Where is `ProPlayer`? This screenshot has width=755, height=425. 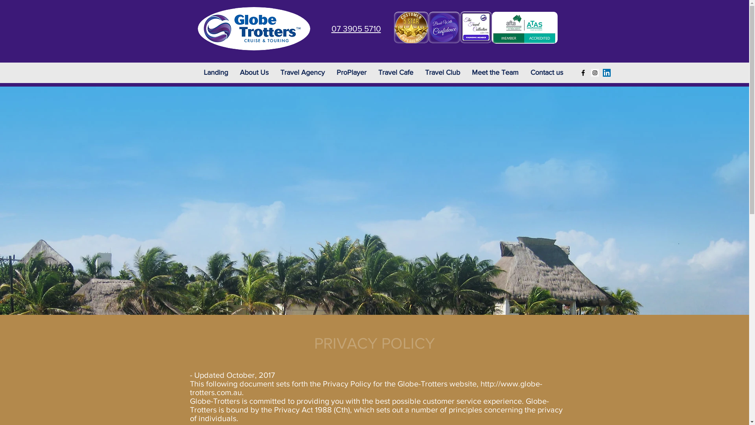 ProPlayer is located at coordinates (351, 72).